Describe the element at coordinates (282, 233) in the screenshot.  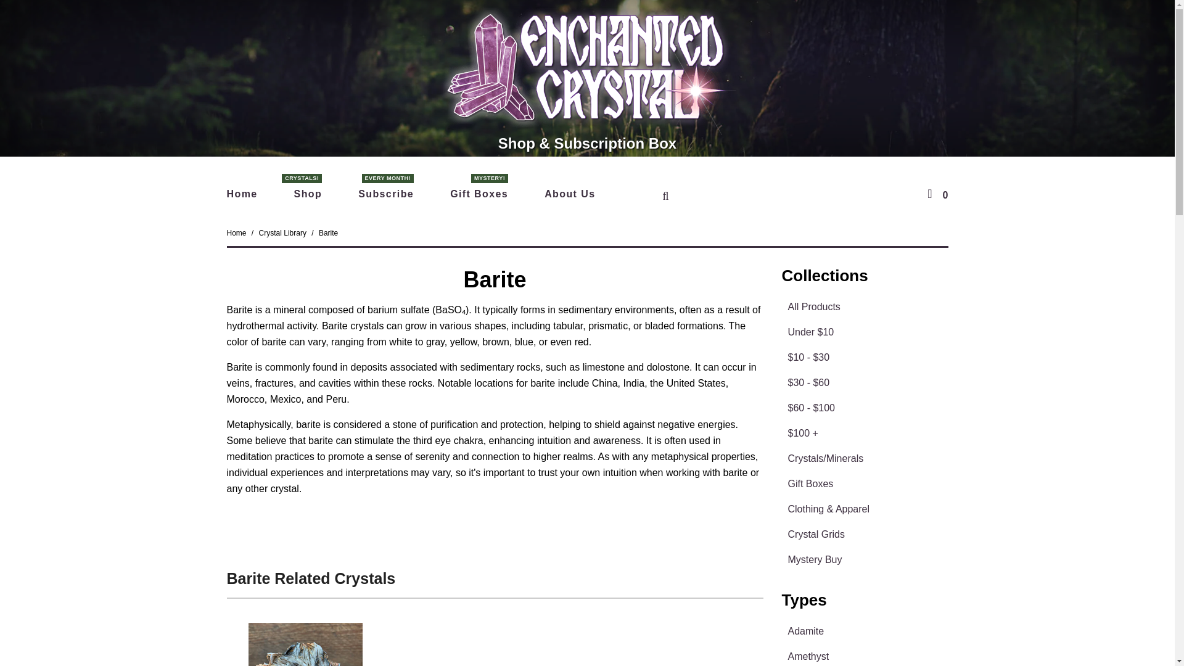
I see `Mystery Buy` at that location.